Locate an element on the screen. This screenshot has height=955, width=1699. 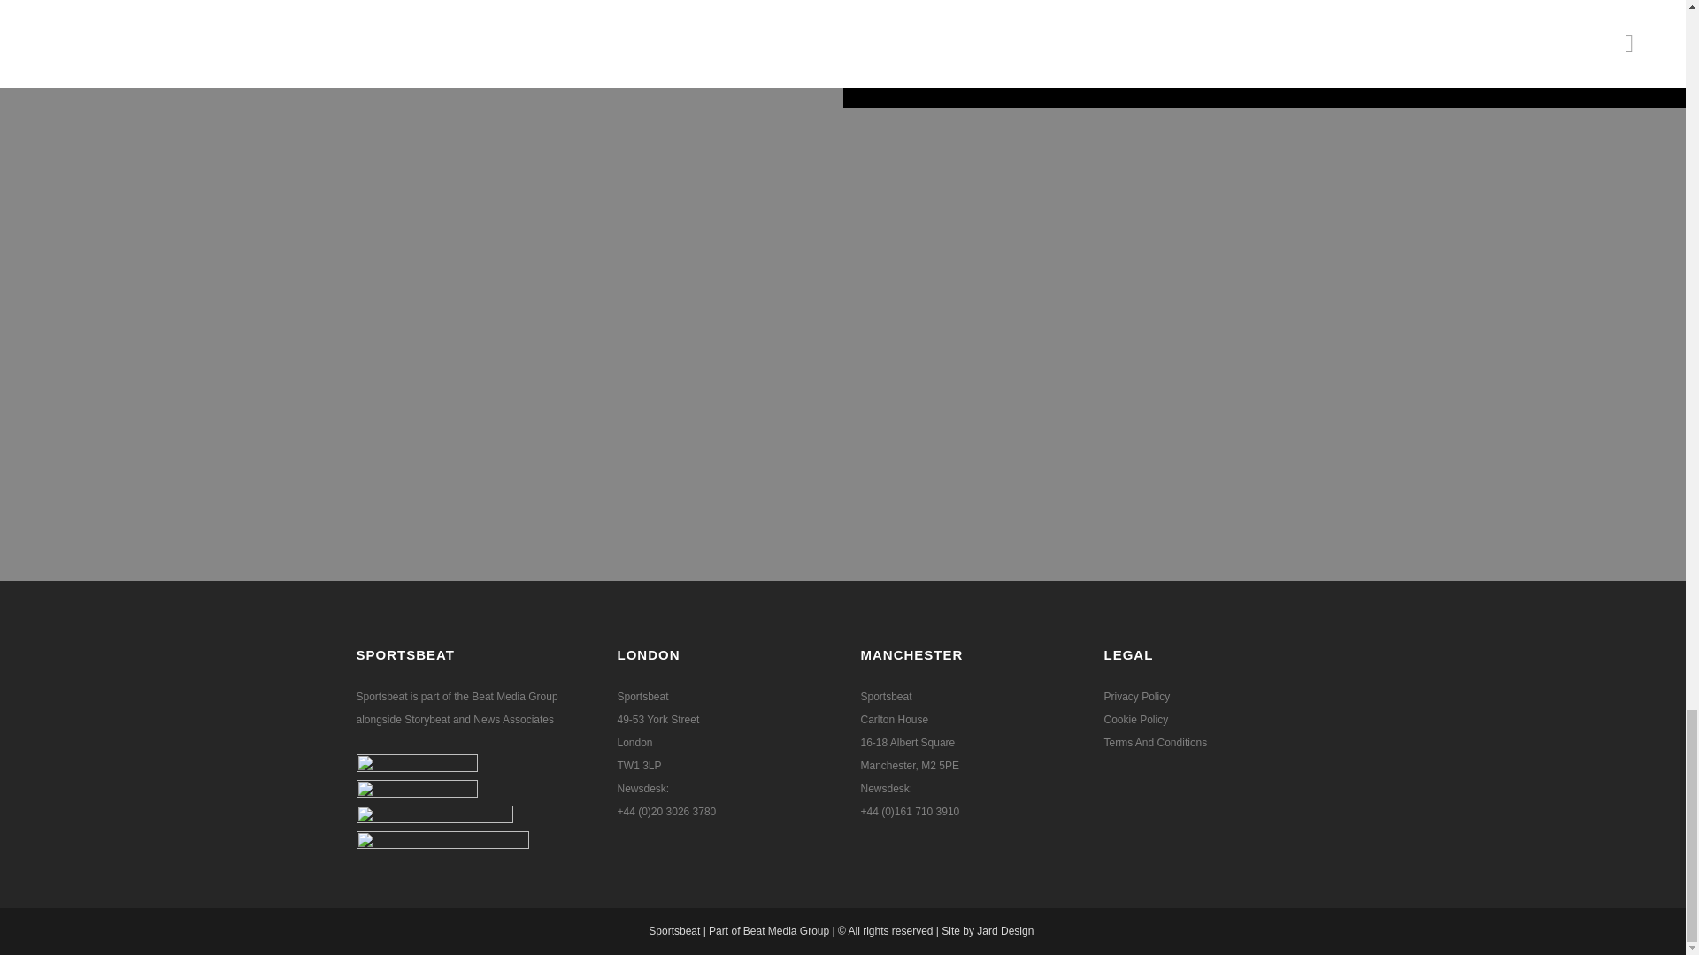
Beat Media Group is located at coordinates (514, 696).